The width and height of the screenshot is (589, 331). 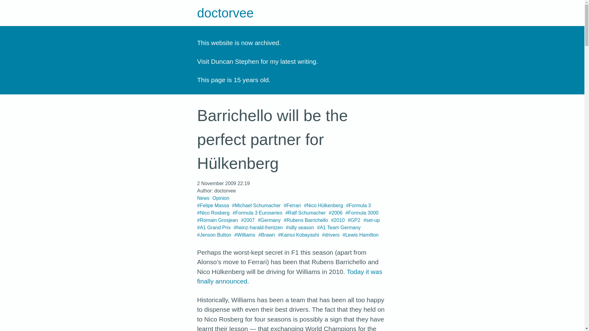 I want to click on 2007, so click(x=248, y=220).